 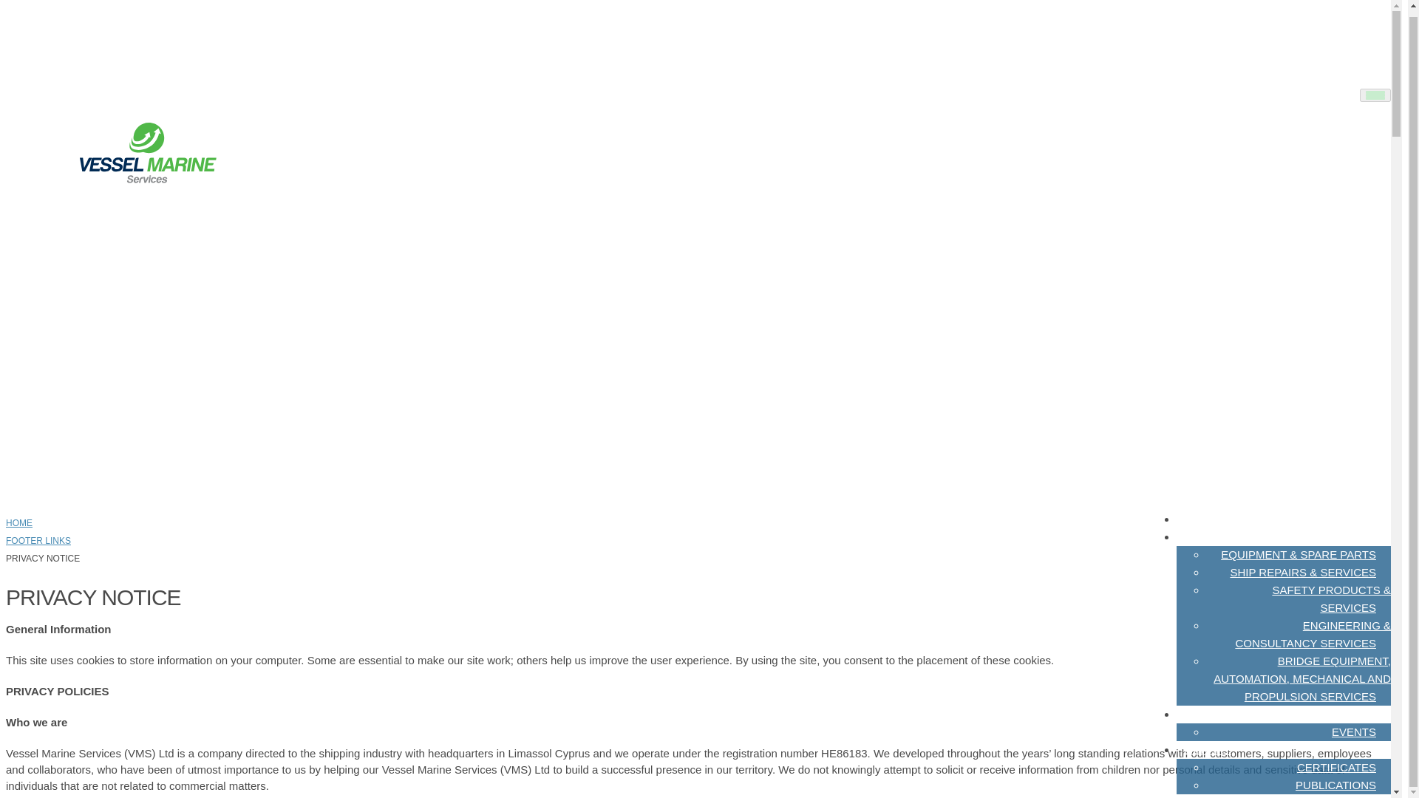 What do you see at coordinates (1210, 790) in the screenshot?
I see `CONTACT` at bounding box center [1210, 790].